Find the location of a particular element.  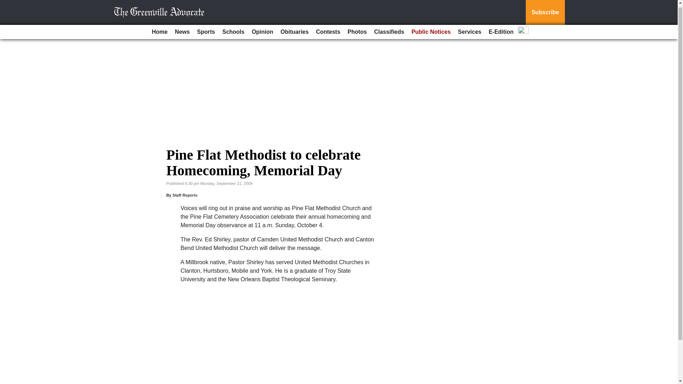

Staff Reports is located at coordinates (185, 195).